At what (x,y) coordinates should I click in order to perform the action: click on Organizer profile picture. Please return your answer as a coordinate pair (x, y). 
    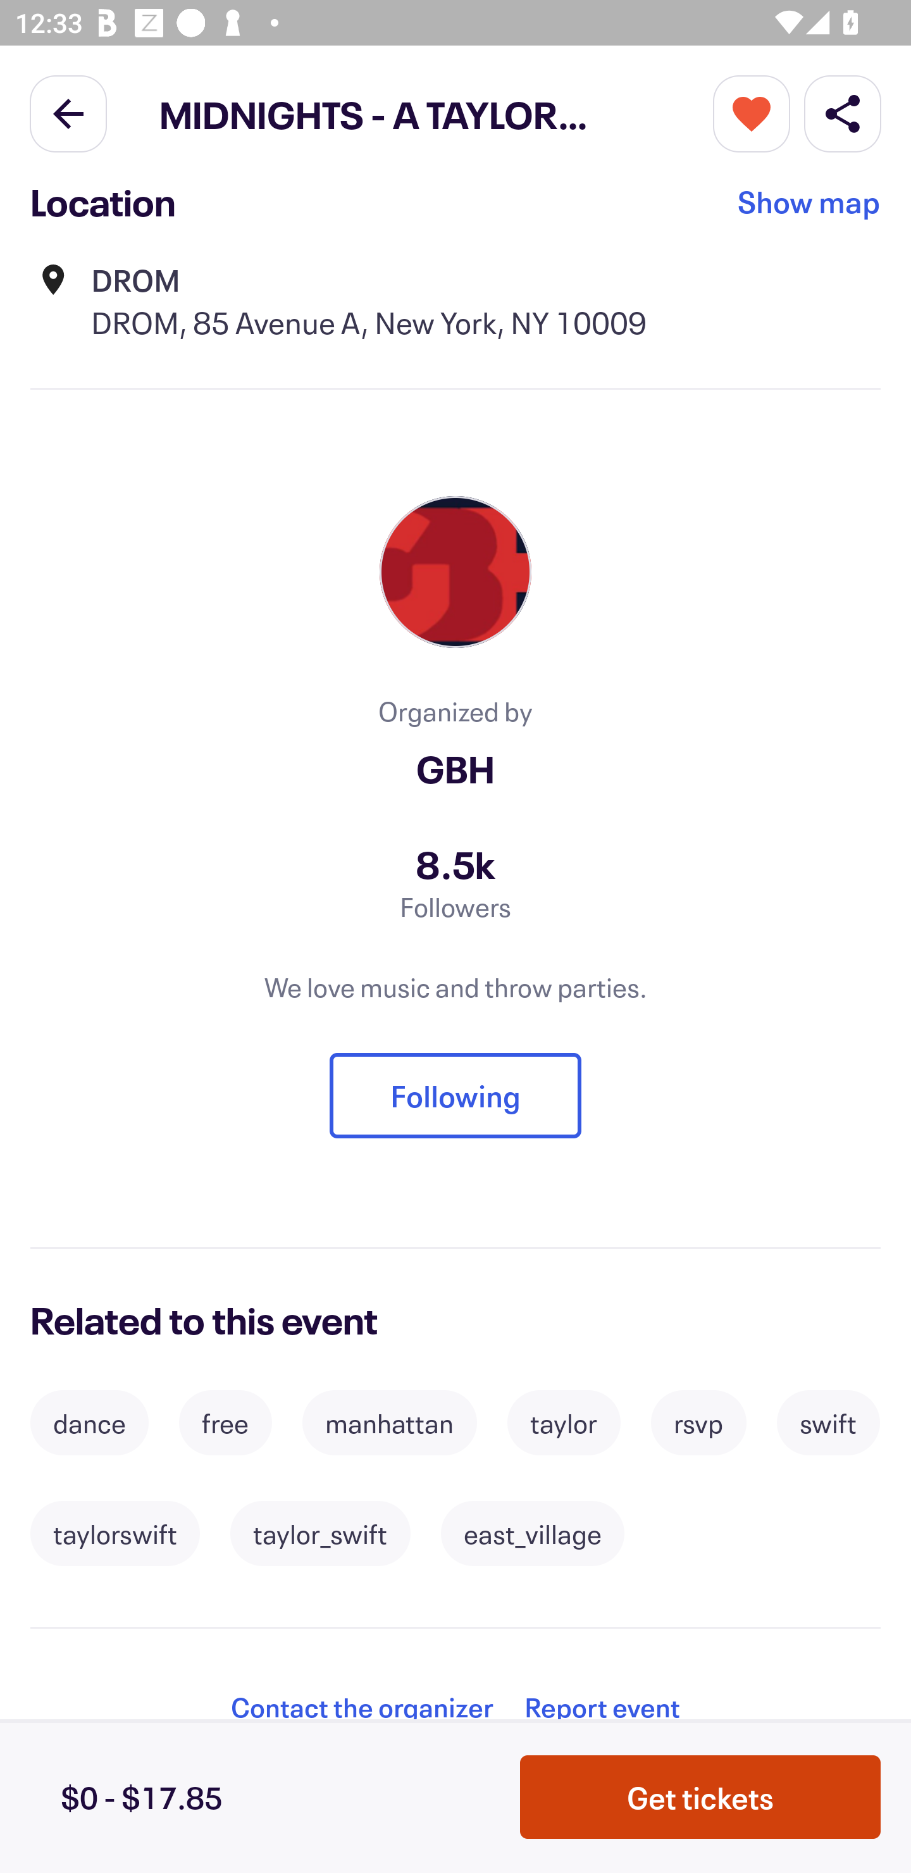
    Looking at the image, I should click on (455, 572).